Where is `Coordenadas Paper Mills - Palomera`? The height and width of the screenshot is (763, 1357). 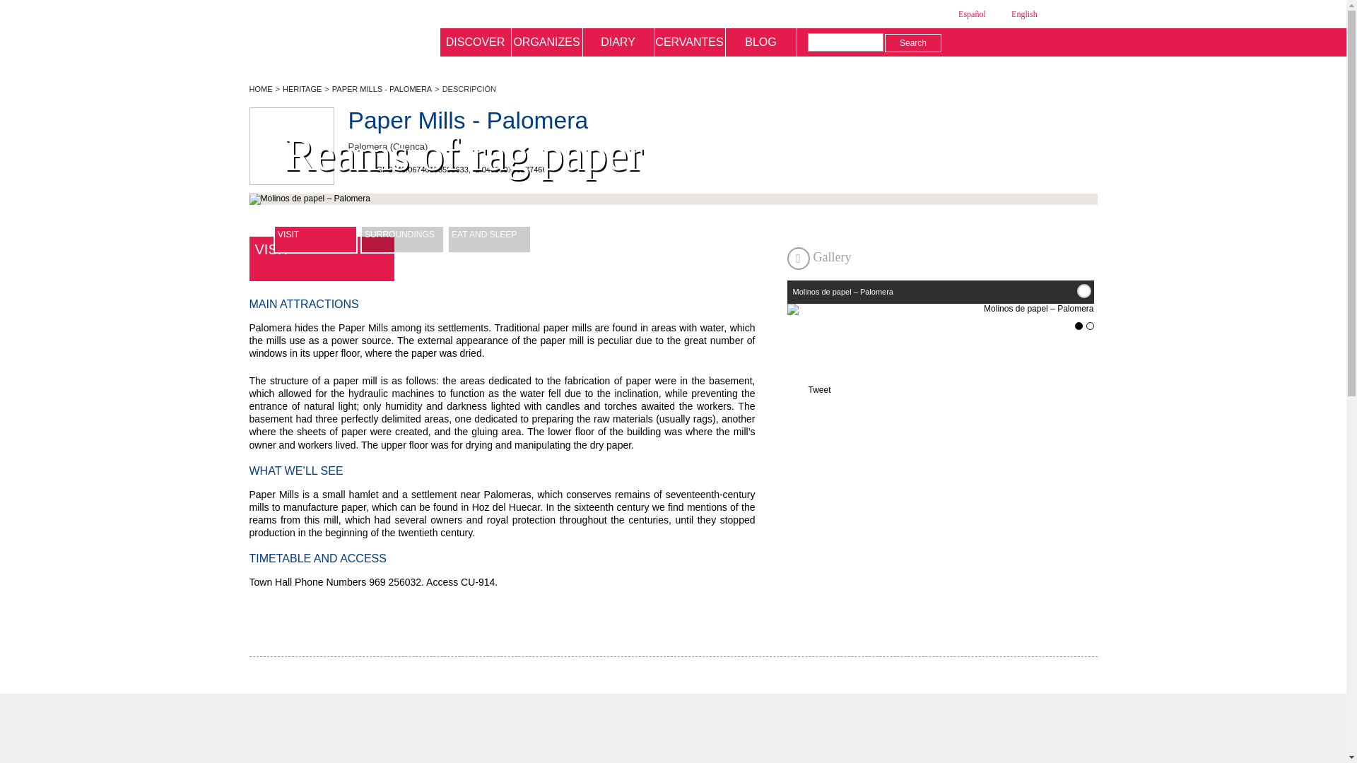
Coordenadas Paper Mills - Palomera is located at coordinates (447, 170).